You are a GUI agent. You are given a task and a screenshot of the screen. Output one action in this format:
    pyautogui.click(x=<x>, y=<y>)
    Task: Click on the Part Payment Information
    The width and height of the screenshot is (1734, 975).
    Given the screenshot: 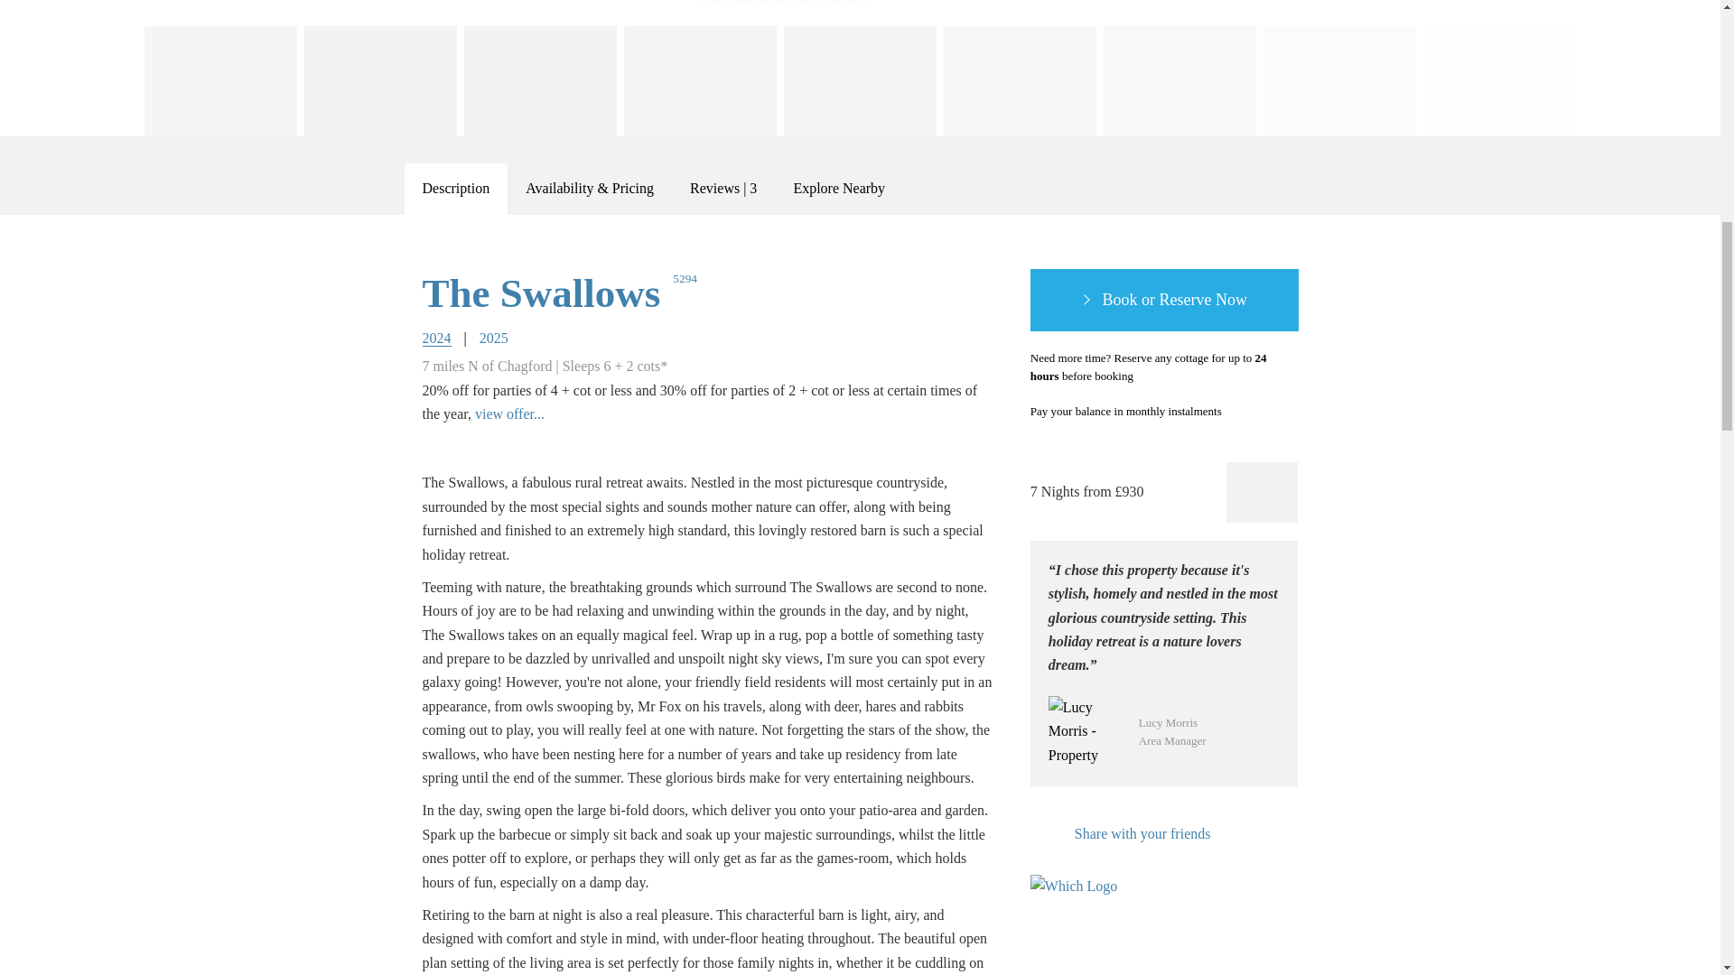 What is the action you would take?
    pyautogui.click(x=1243, y=412)
    